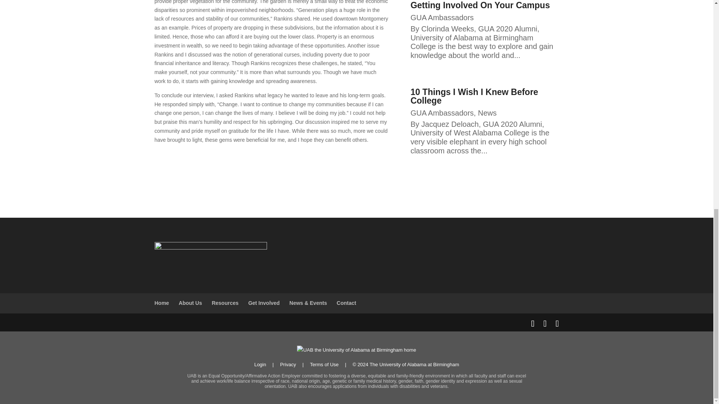 The width and height of the screenshot is (719, 404). Describe the element at coordinates (190, 303) in the screenshot. I see `About Us` at that location.